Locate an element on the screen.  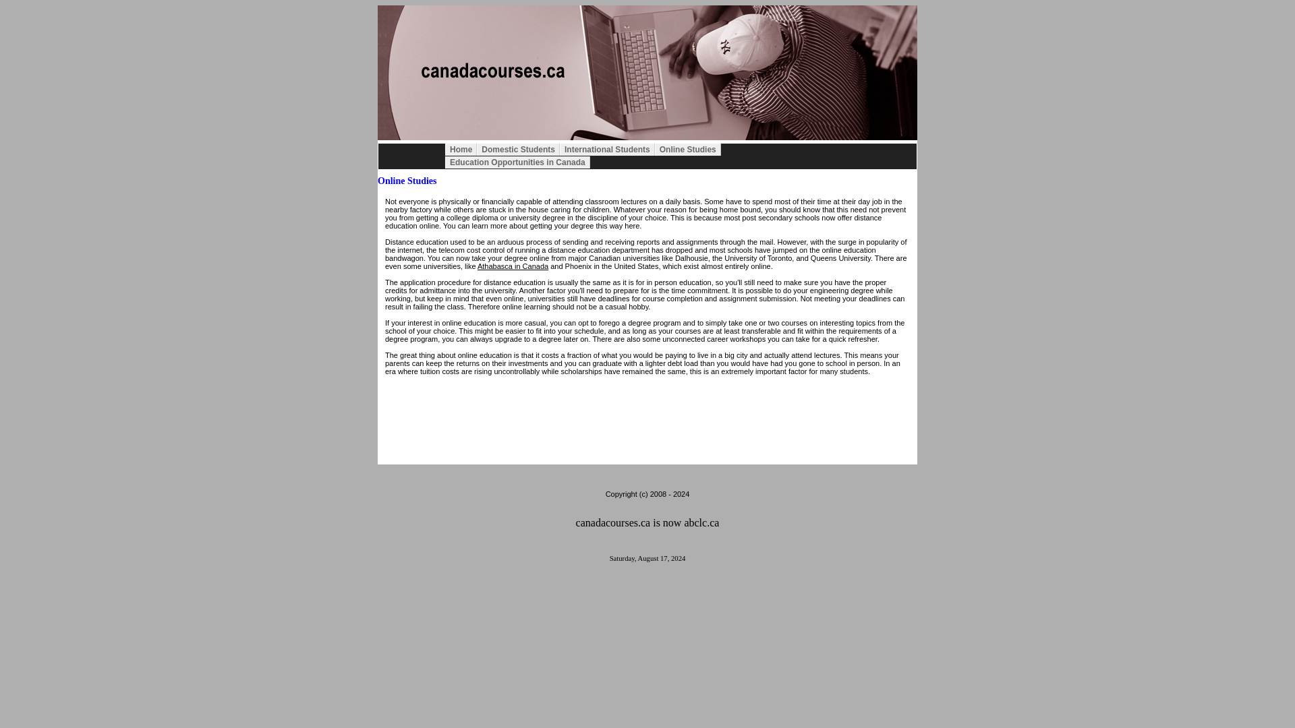
Athabasca in Canada is located at coordinates (513, 266).